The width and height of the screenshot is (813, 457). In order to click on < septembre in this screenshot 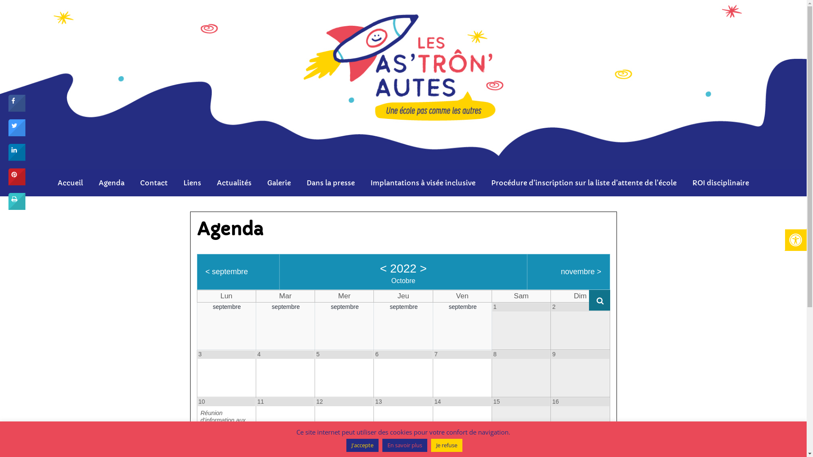, I will do `click(227, 272)`.